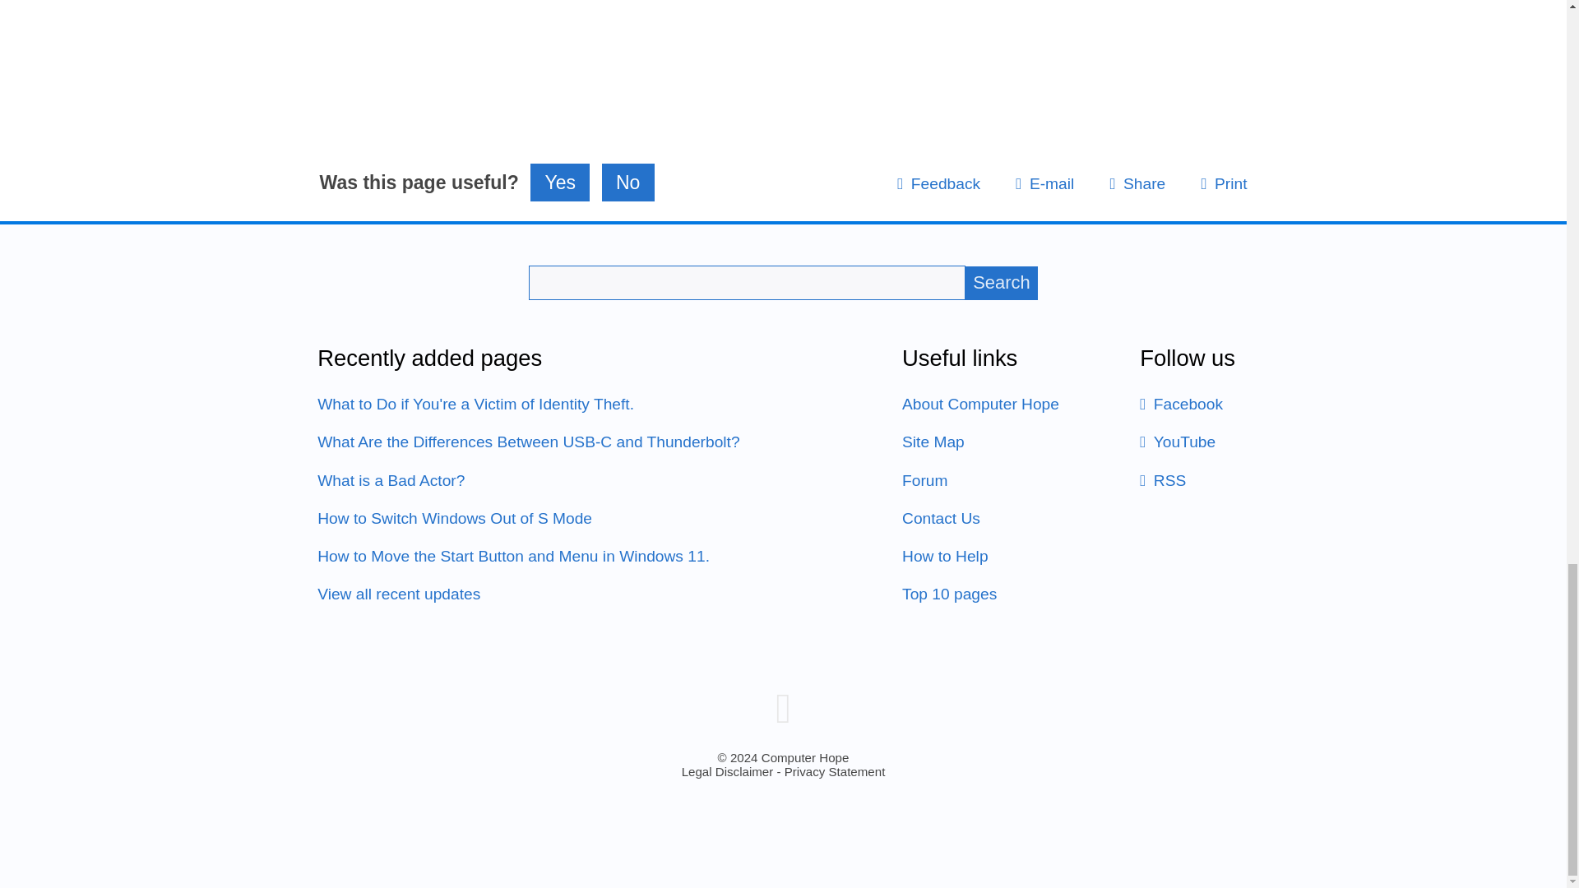 The width and height of the screenshot is (1579, 888). Describe the element at coordinates (628, 183) in the screenshot. I see `No` at that location.